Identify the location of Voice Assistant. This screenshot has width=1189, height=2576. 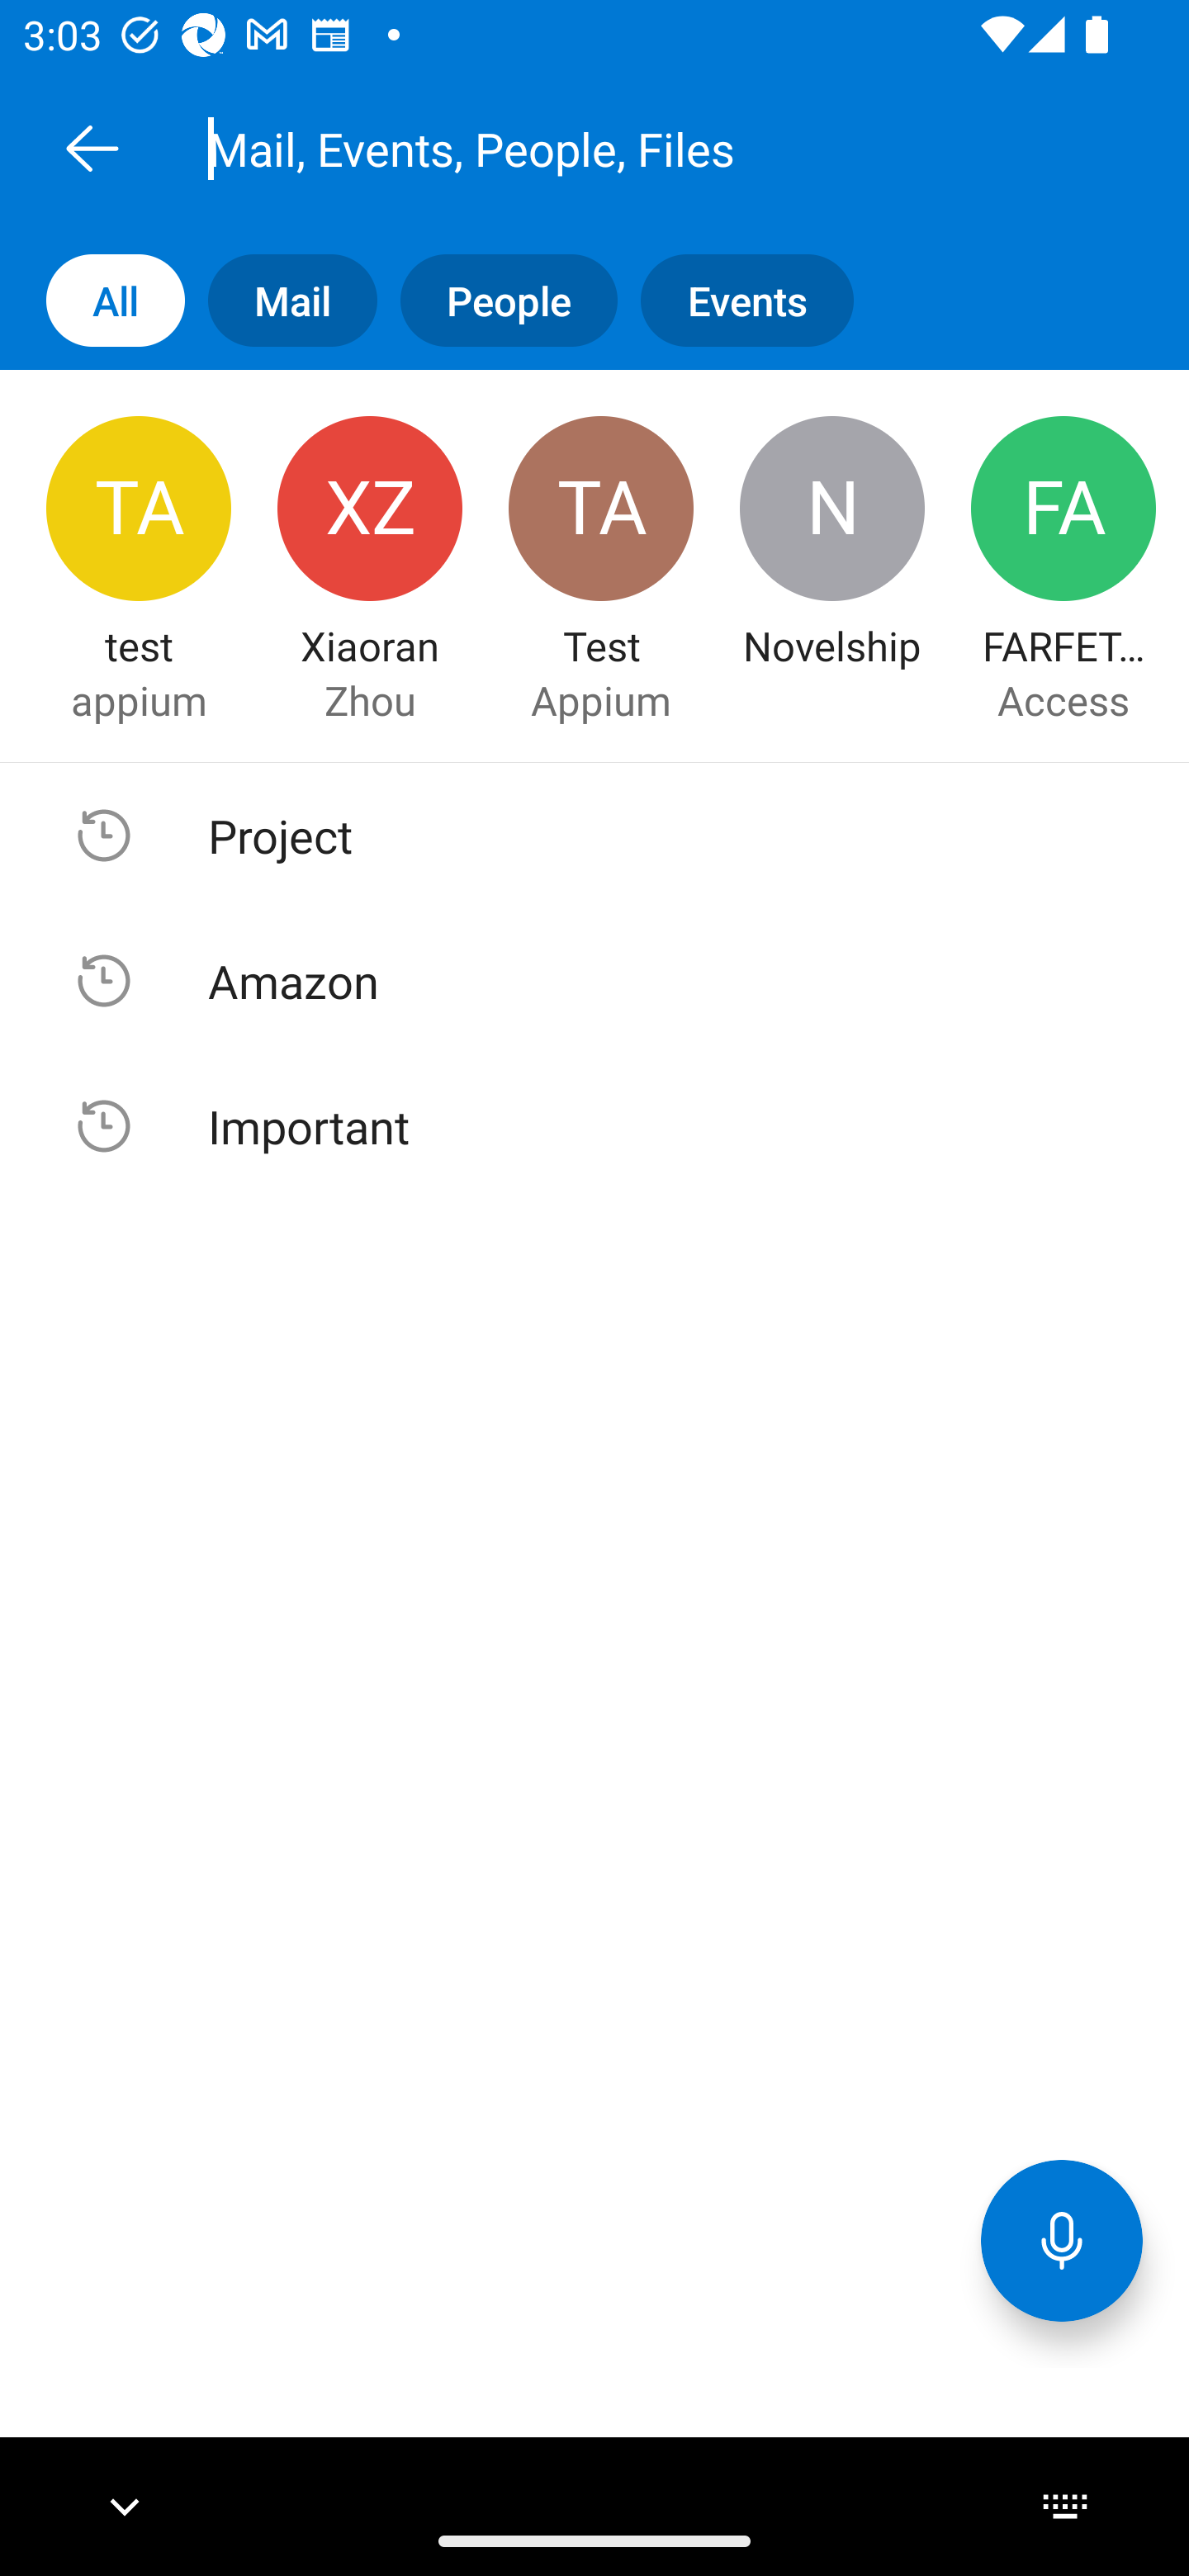
(1062, 2239).